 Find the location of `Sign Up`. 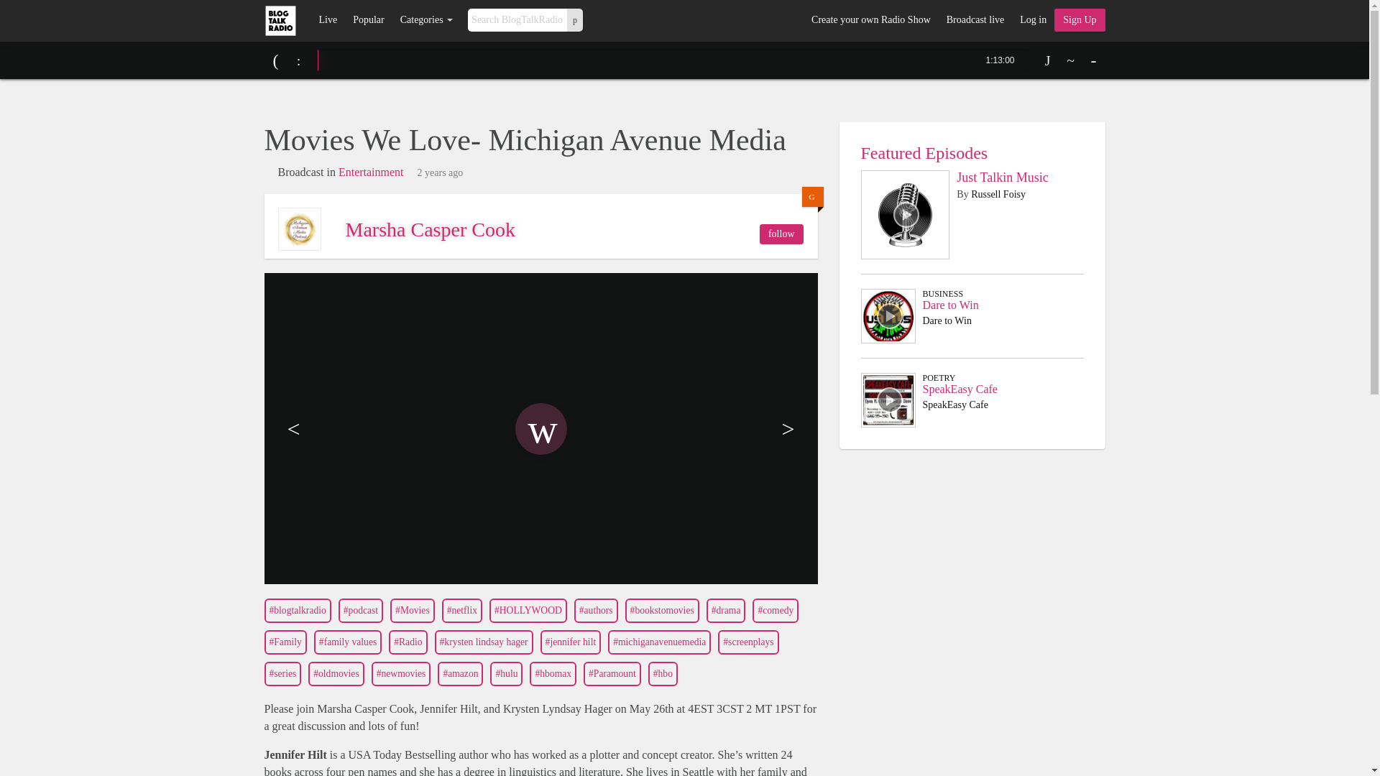

Sign Up is located at coordinates (1080, 20).